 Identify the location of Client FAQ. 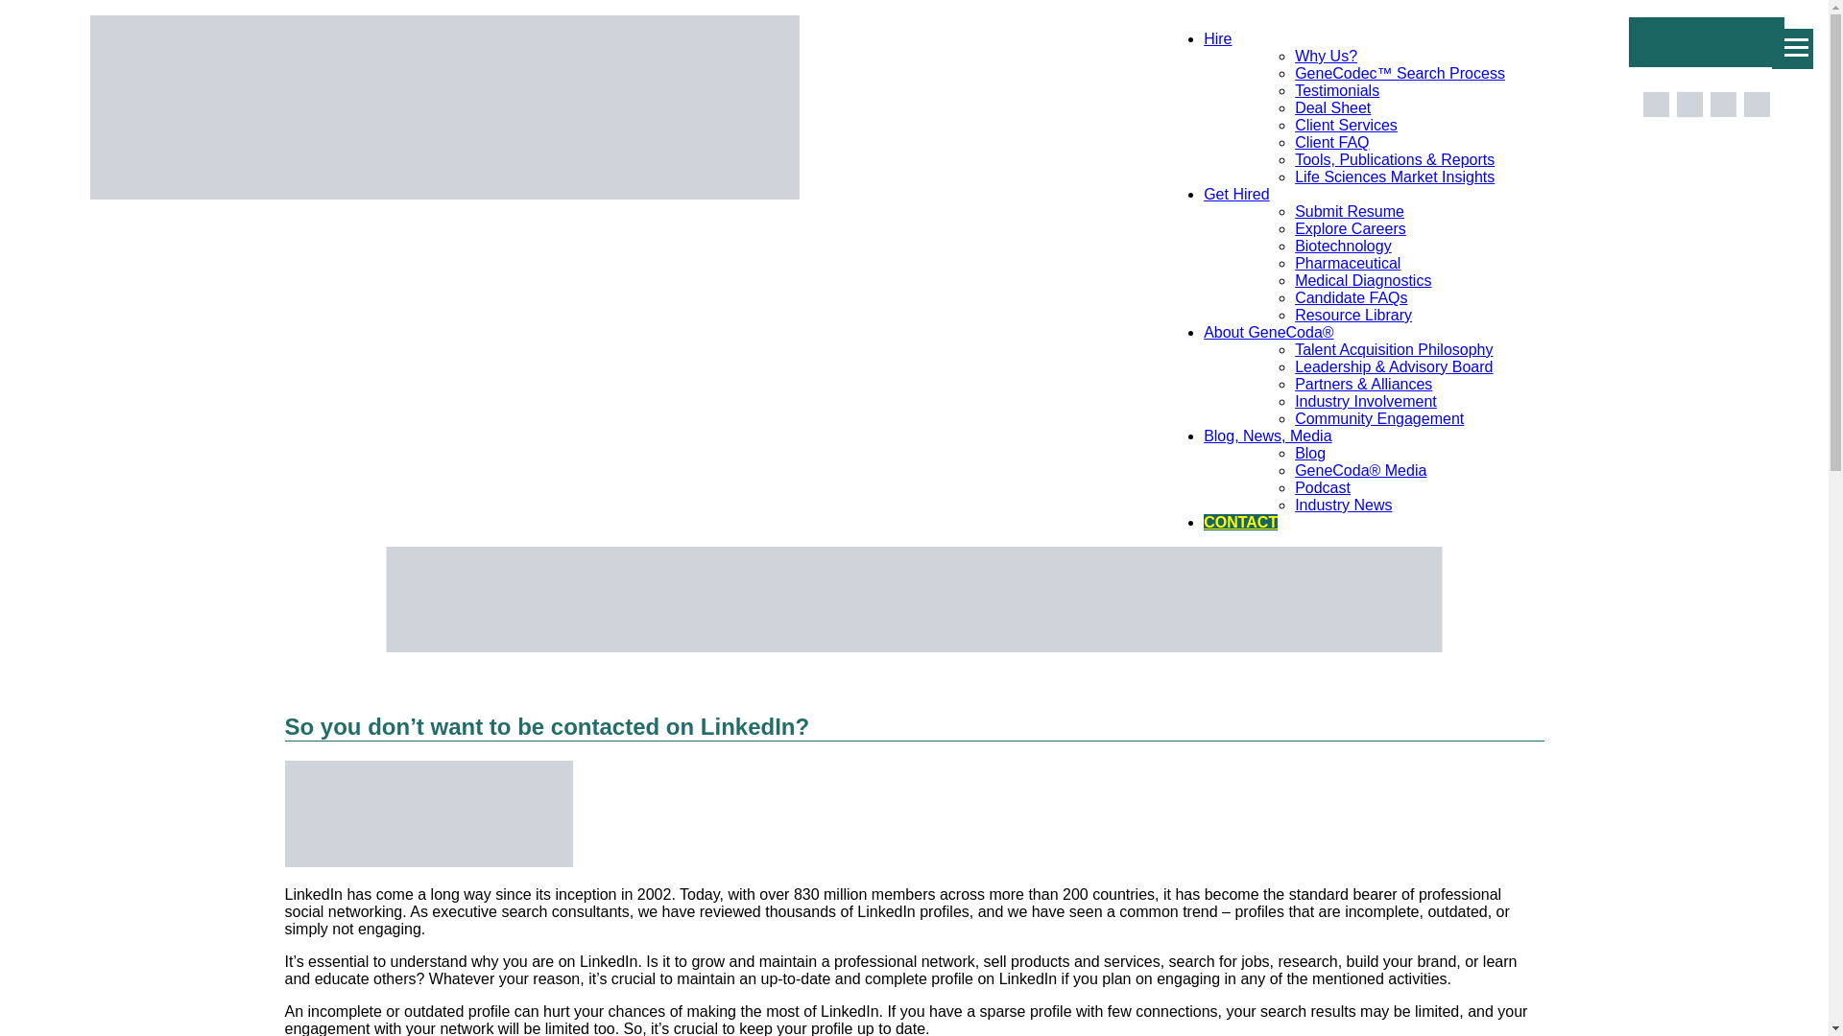
(1332, 142).